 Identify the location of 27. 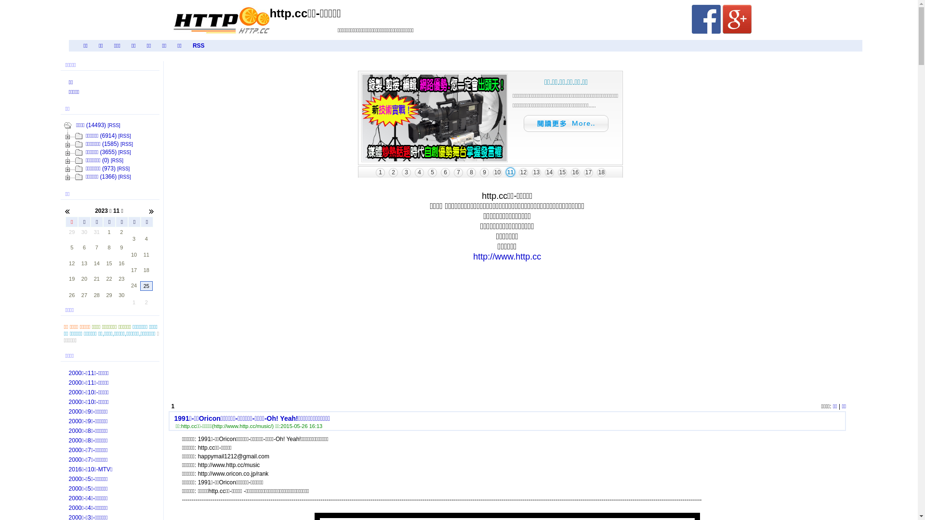
(84, 295).